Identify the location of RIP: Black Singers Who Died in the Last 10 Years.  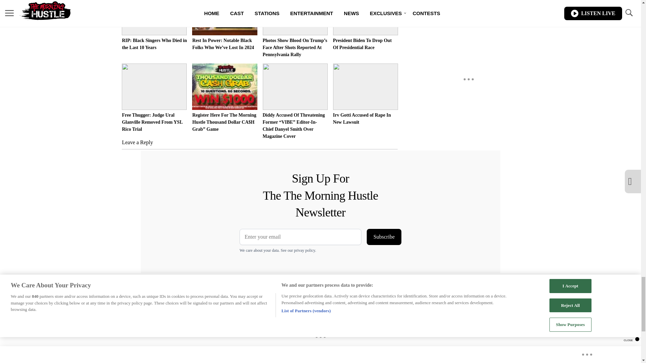
(154, 26).